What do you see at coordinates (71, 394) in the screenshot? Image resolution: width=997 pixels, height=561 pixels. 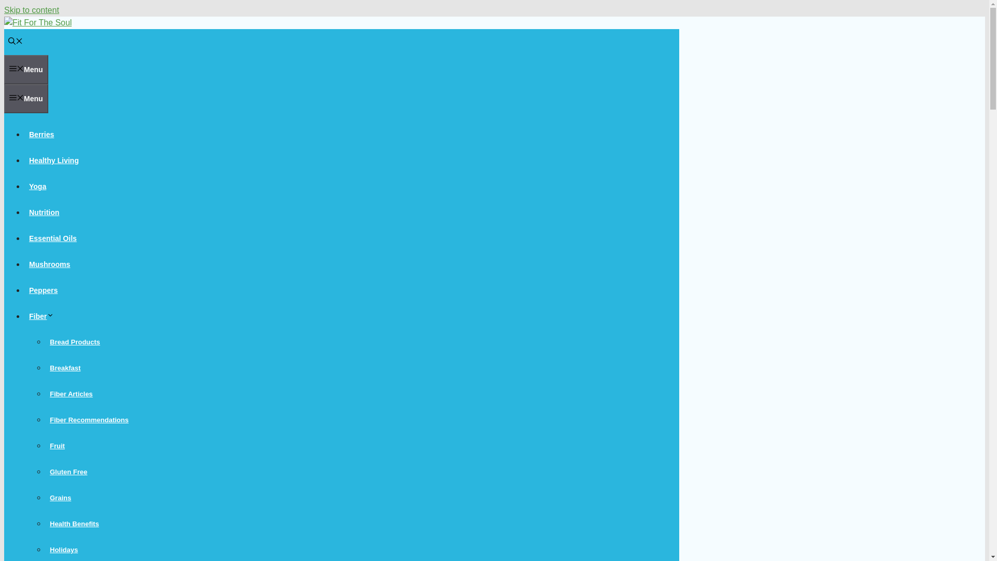 I see `Fiber Articles` at bounding box center [71, 394].